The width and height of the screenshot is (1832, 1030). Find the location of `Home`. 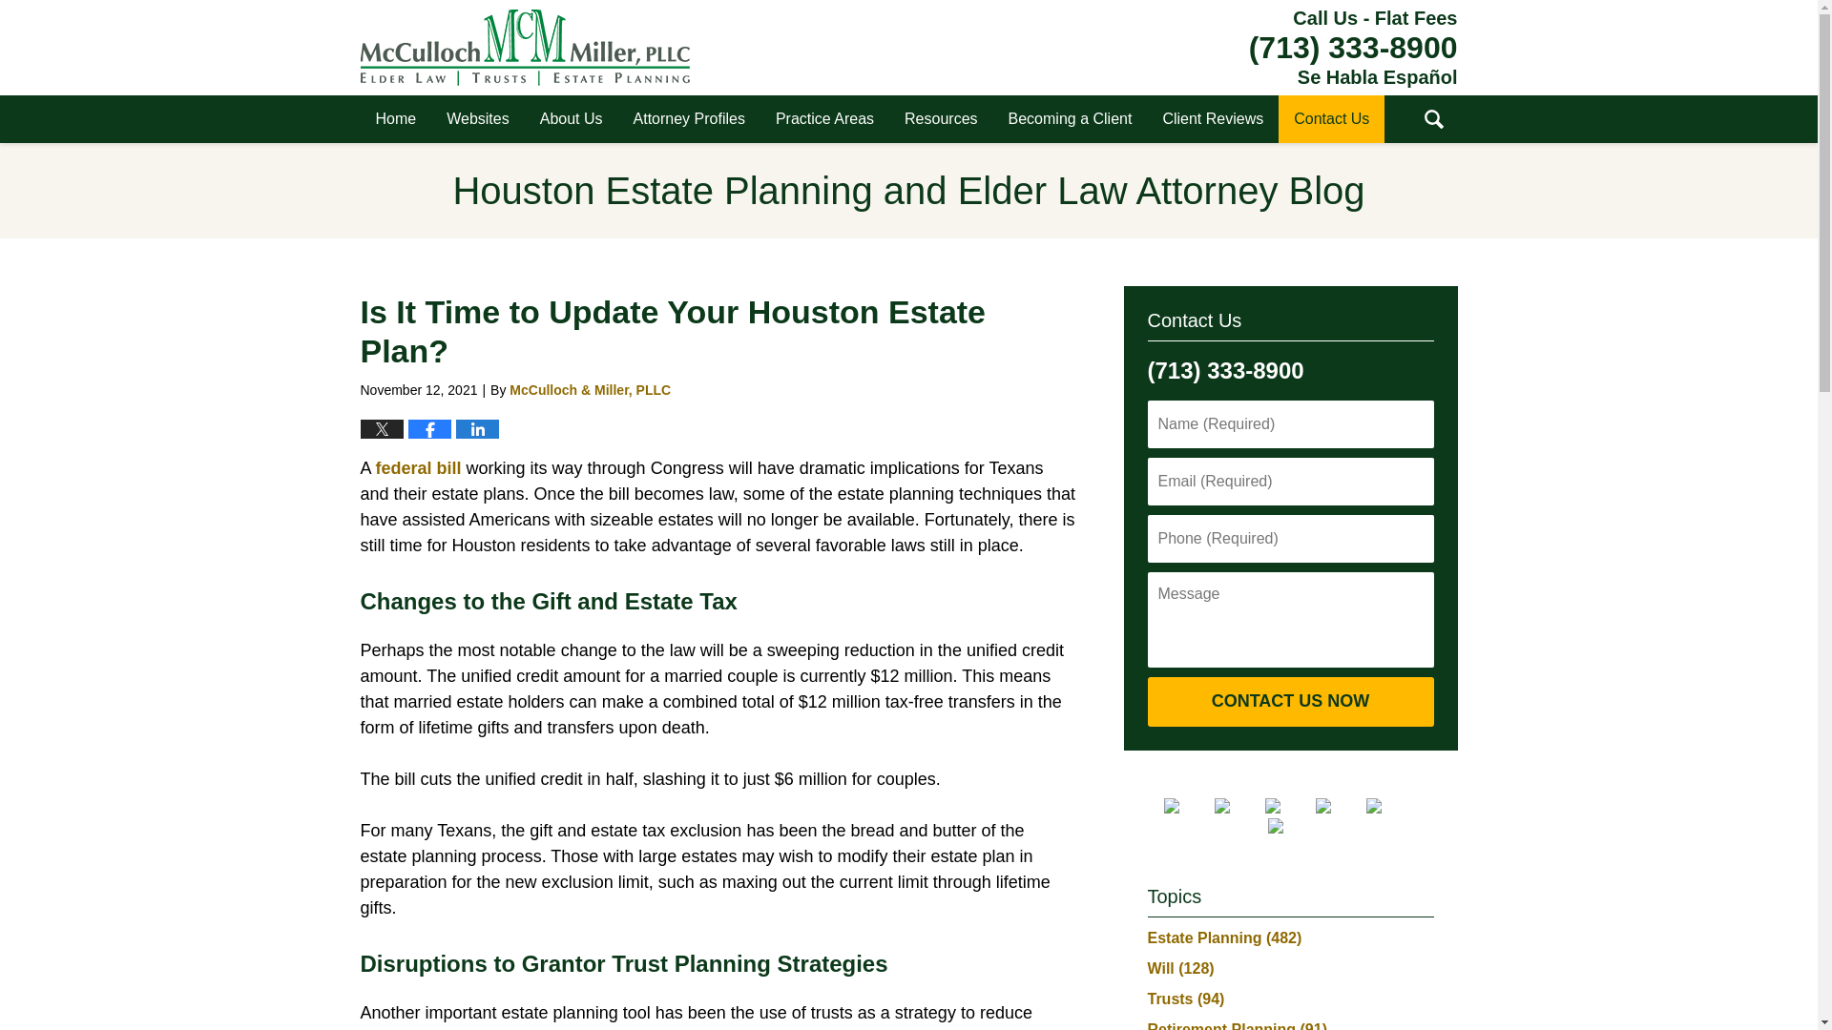

Home is located at coordinates (397, 119).